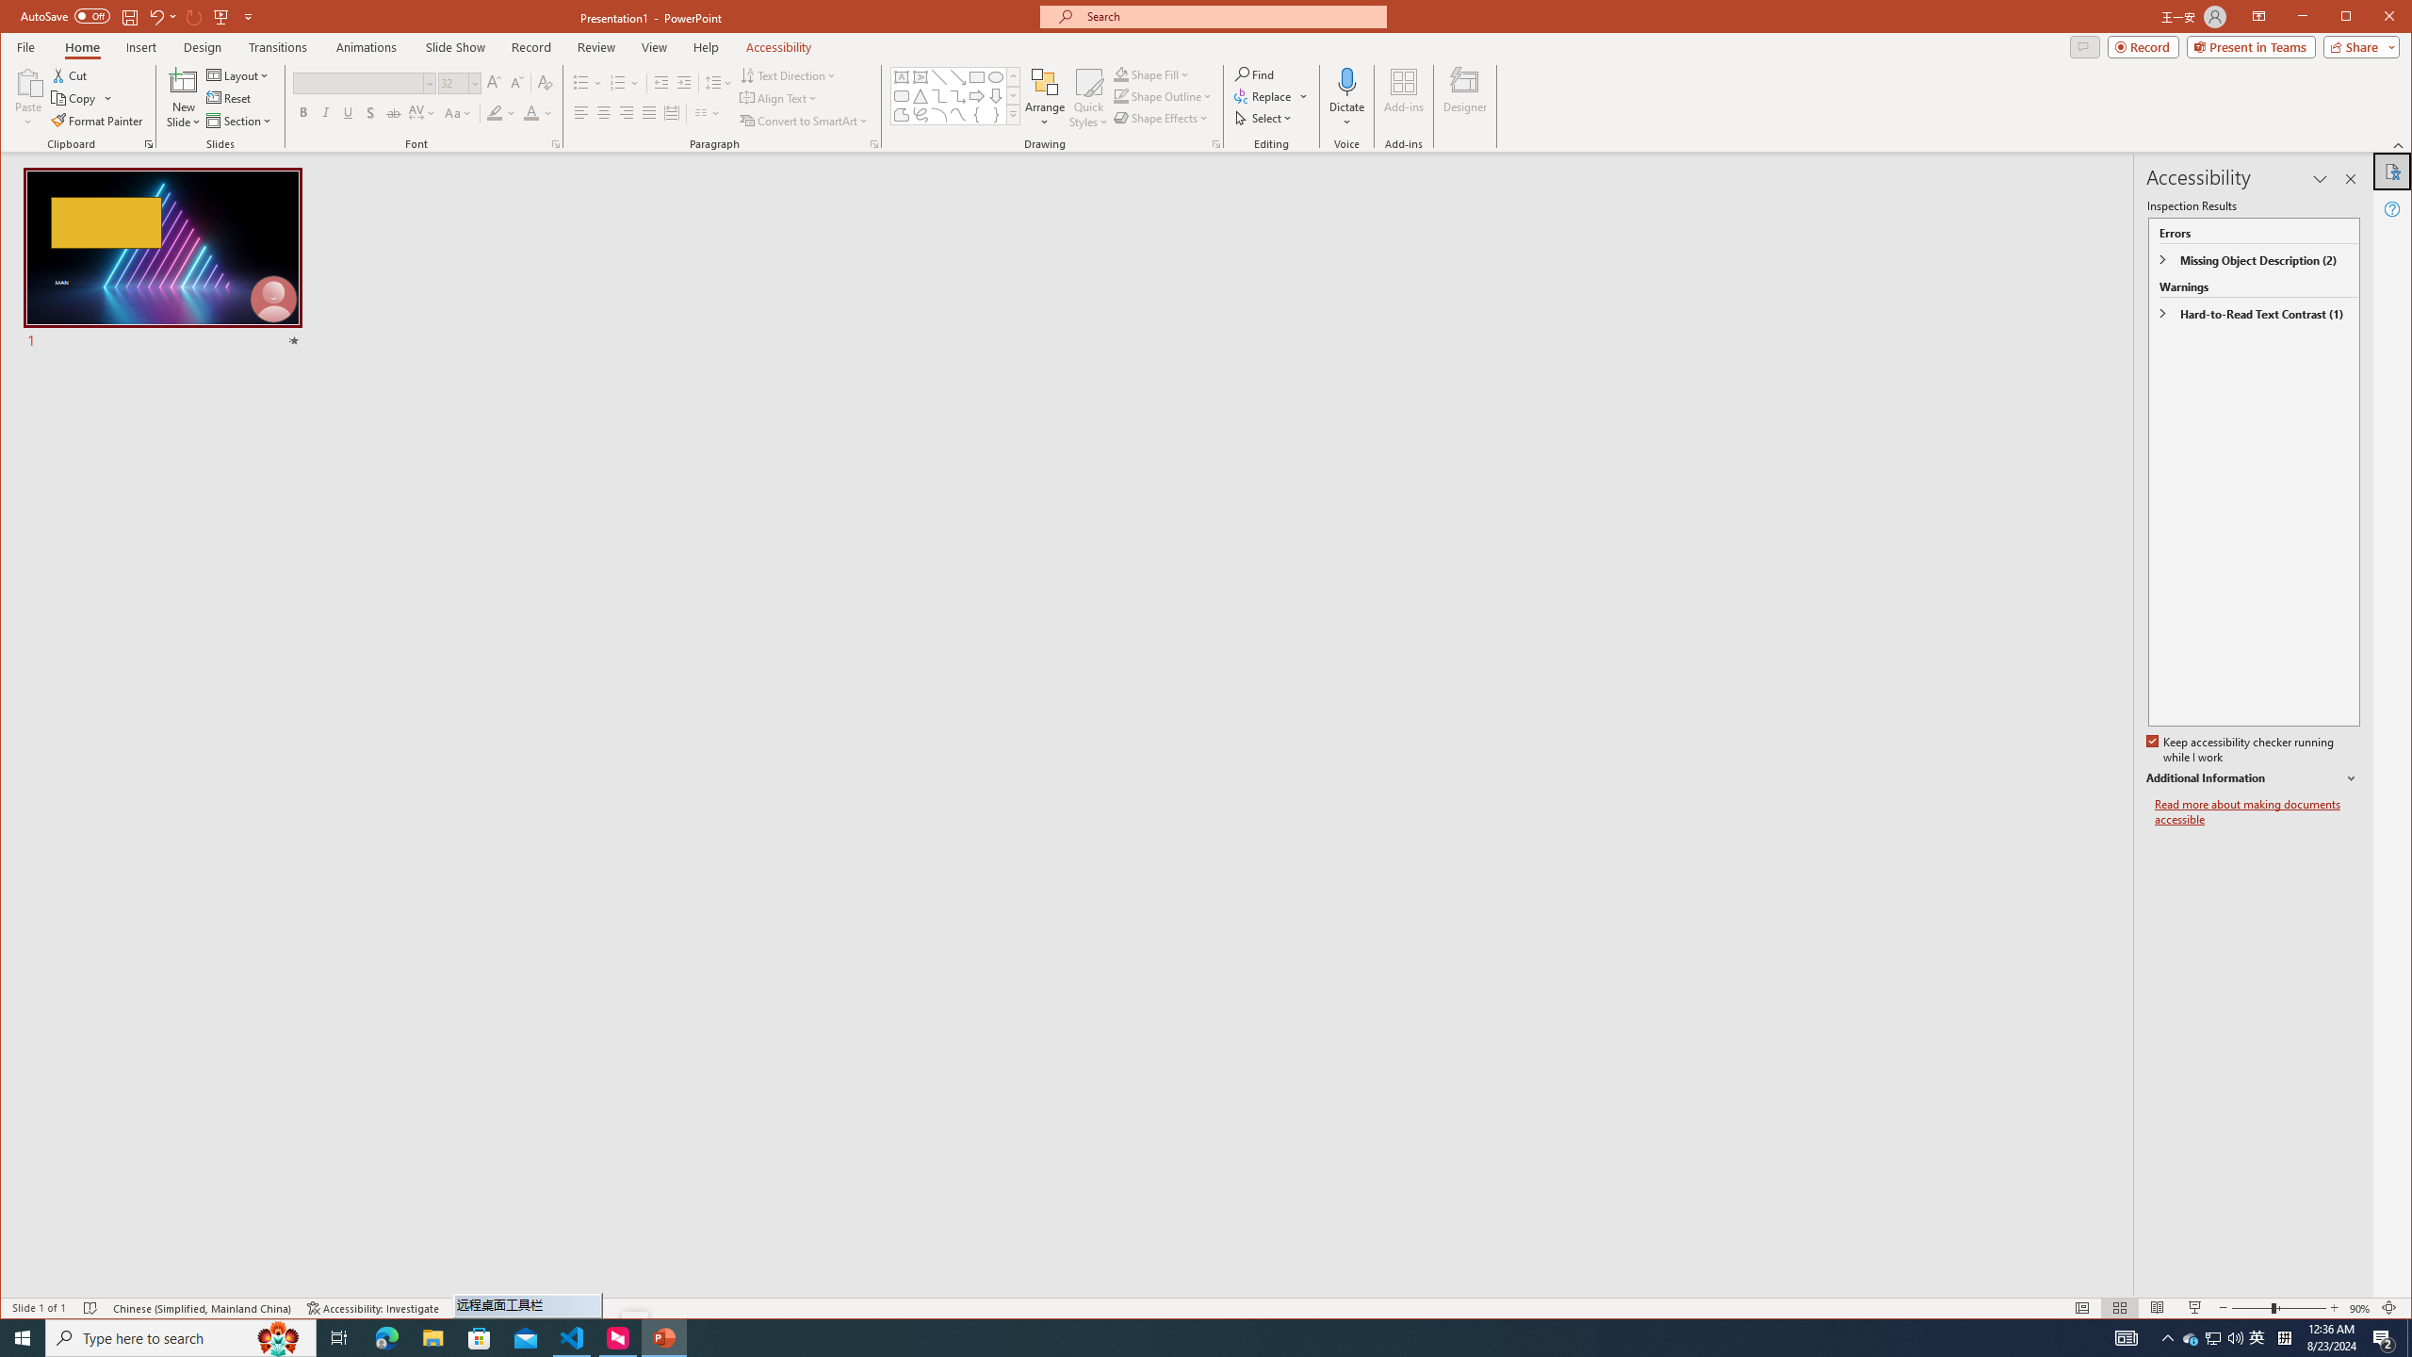  Describe the element at coordinates (2254, 778) in the screenshot. I see `Additional Information` at that location.